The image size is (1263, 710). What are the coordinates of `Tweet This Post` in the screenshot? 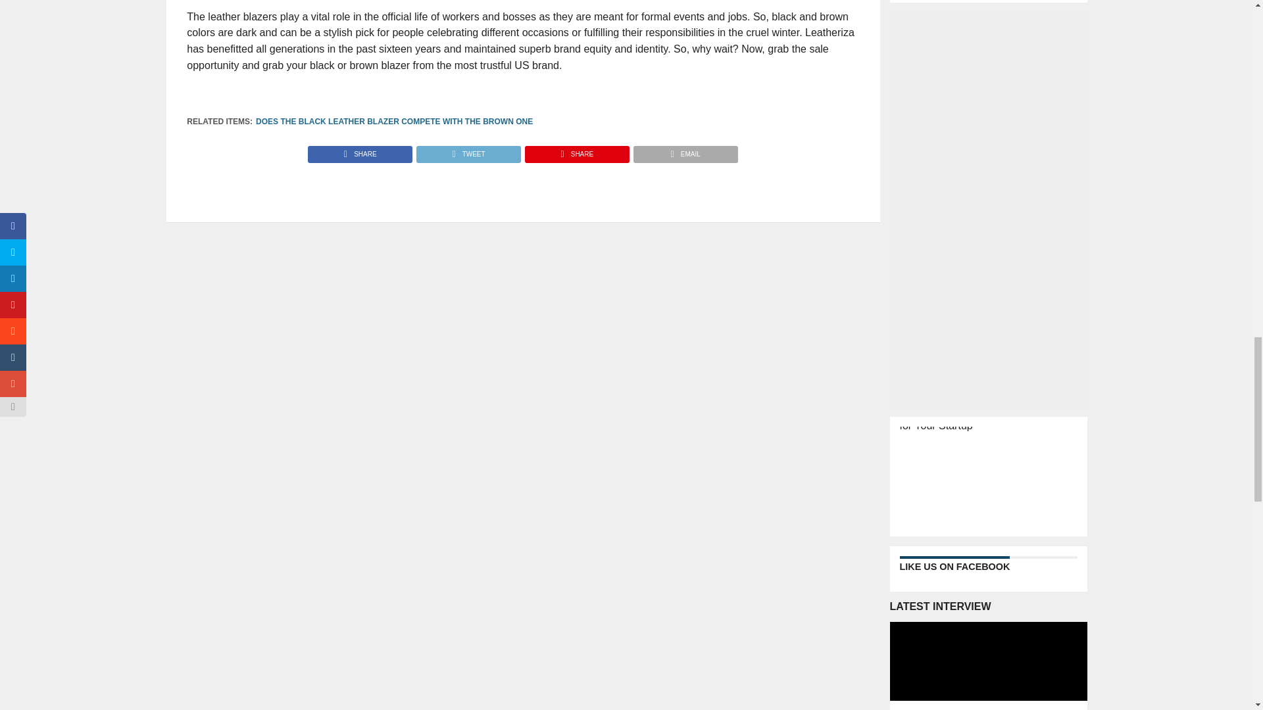 It's located at (468, 151).